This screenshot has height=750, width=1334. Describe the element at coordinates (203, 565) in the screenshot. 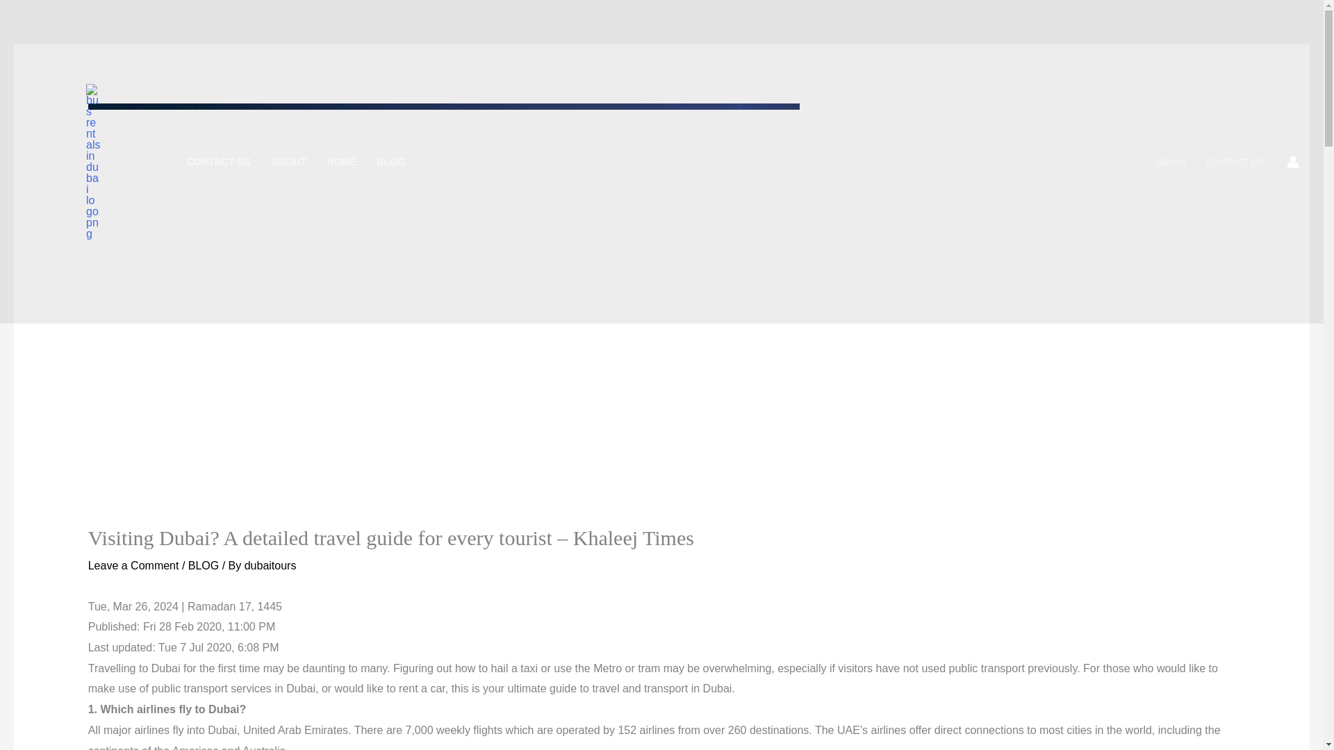

I see `BLOG` at that location.